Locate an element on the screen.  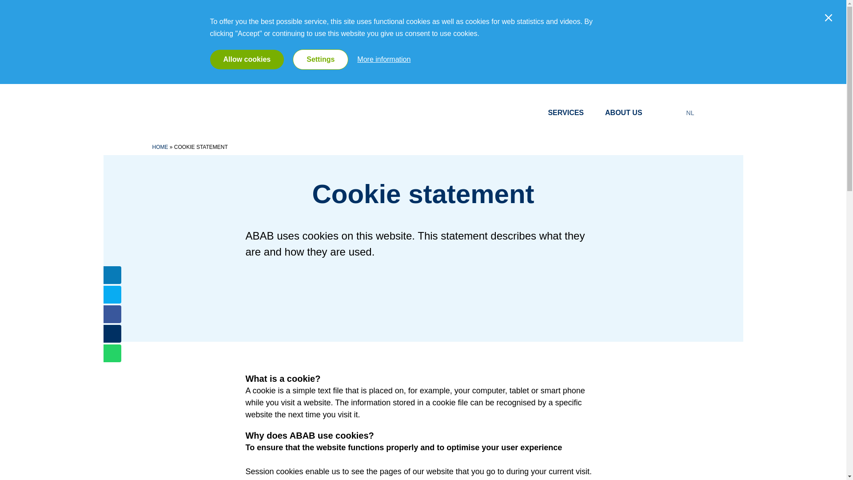
SERVICES is located at coordinates (570, 113).